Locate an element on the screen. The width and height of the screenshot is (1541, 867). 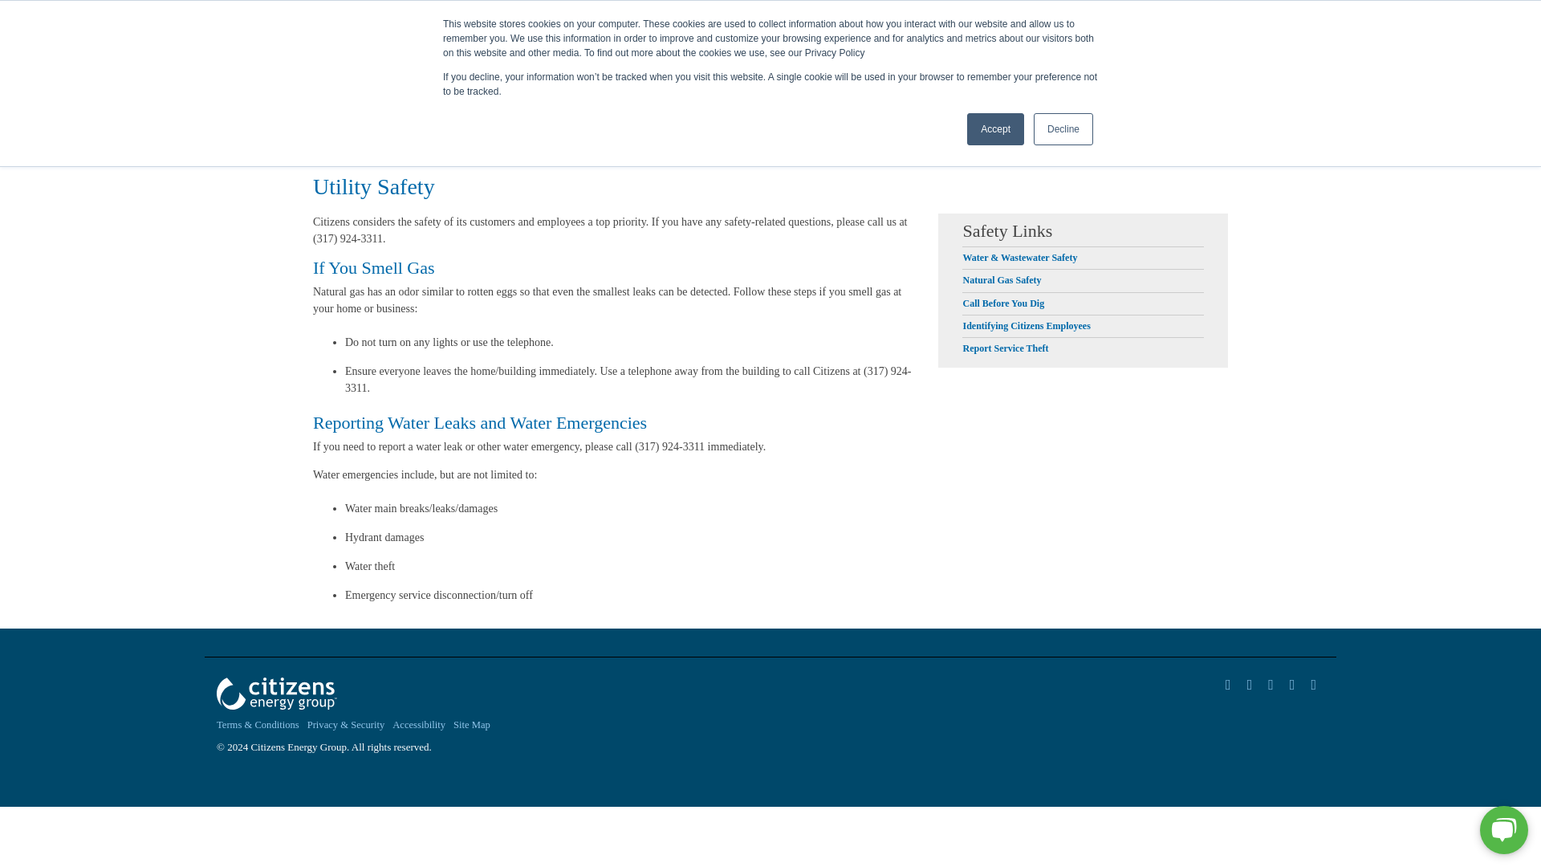
Contact Us is located at coordinates (816, 11).